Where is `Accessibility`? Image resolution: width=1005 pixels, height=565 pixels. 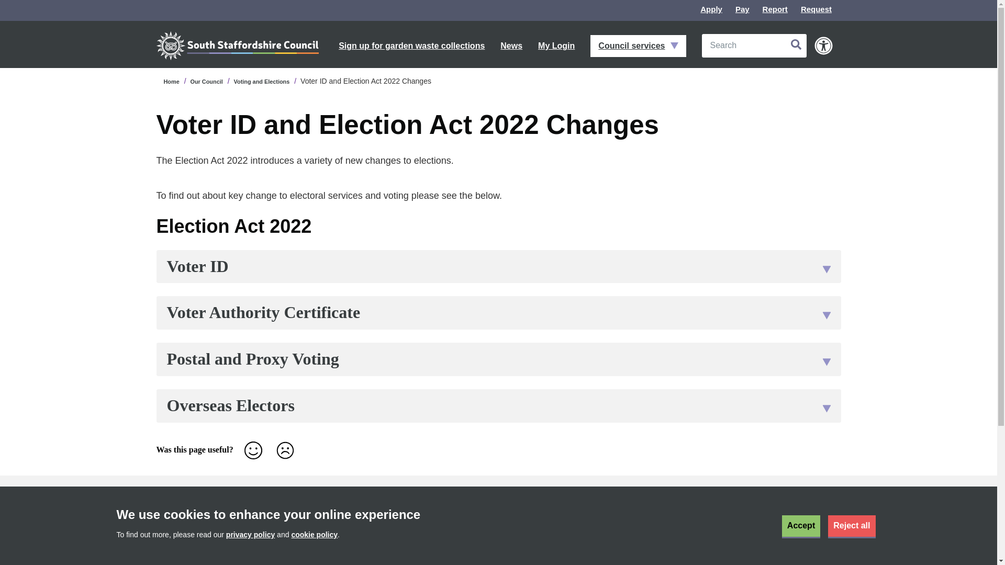
Accessibility is located at coordinates (823, 46).